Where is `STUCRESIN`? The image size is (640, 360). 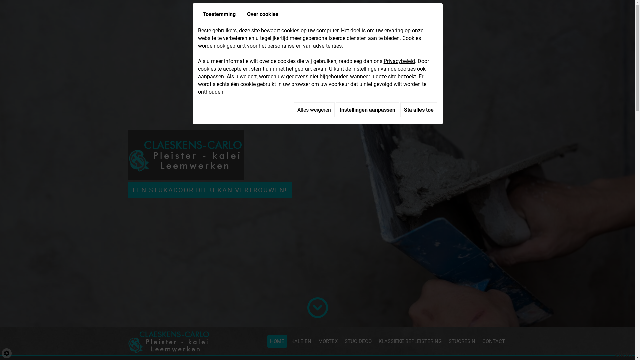
STUCRESIN is located at coordinates (462, 341).